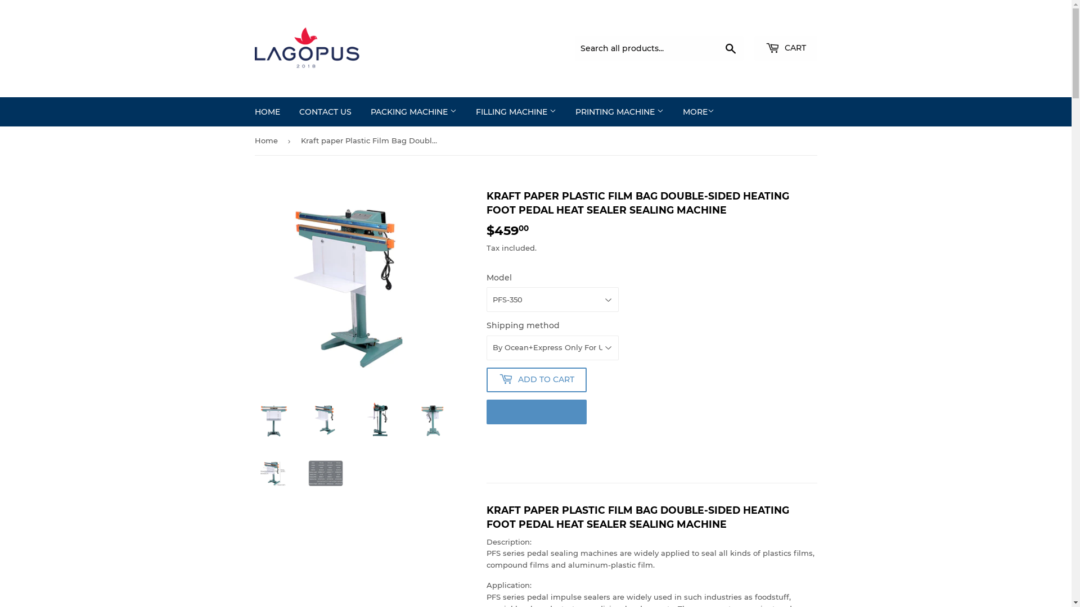  I want to click on PACKING MACHINE, so click(414, 112).